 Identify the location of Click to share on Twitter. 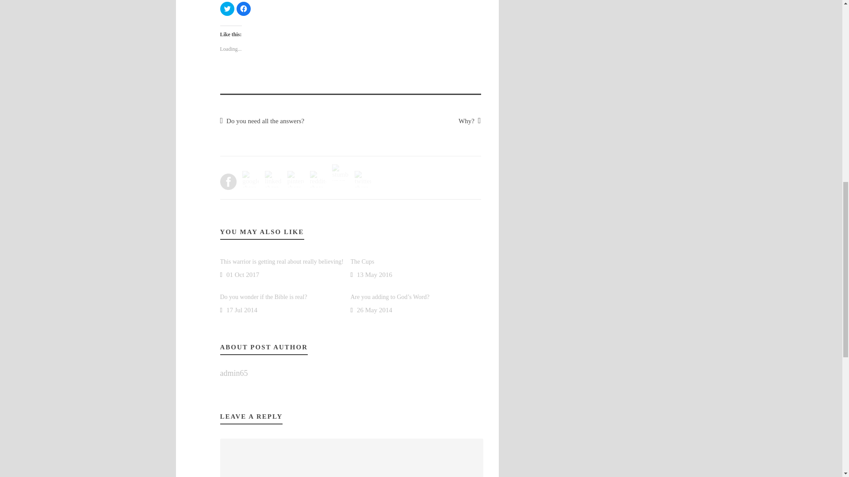
(227, 9).